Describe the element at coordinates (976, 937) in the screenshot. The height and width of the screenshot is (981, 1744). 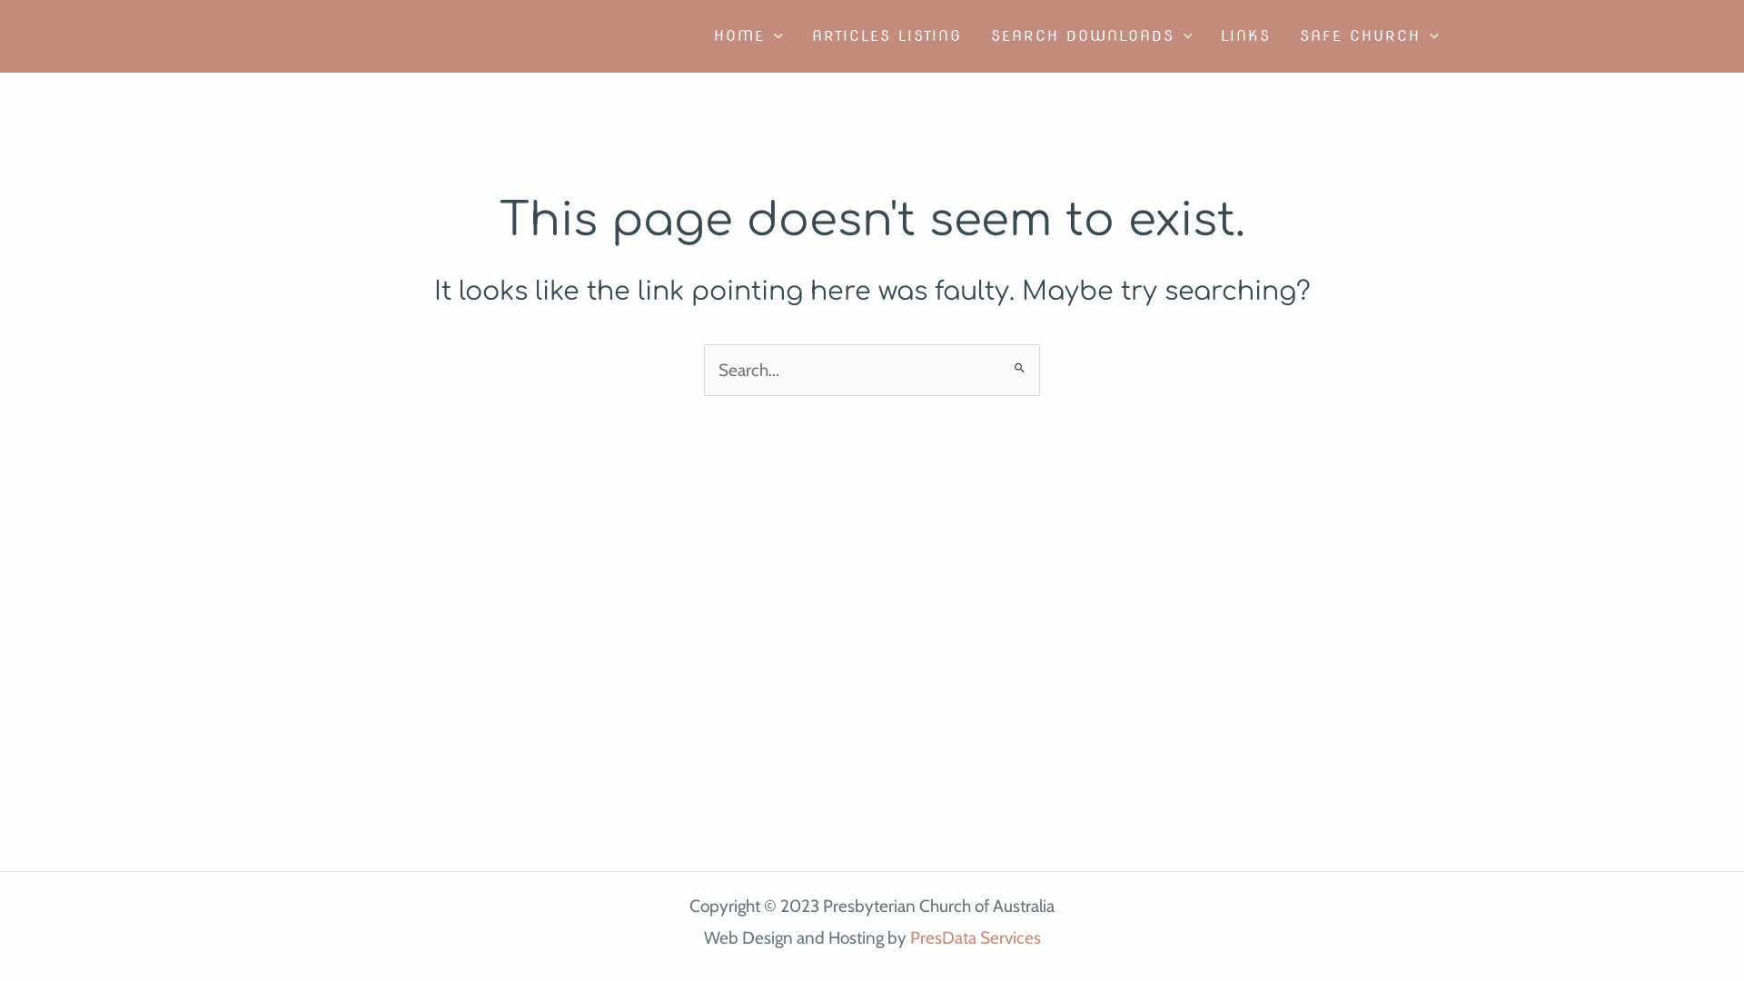
I see `PresData Services` at that location.